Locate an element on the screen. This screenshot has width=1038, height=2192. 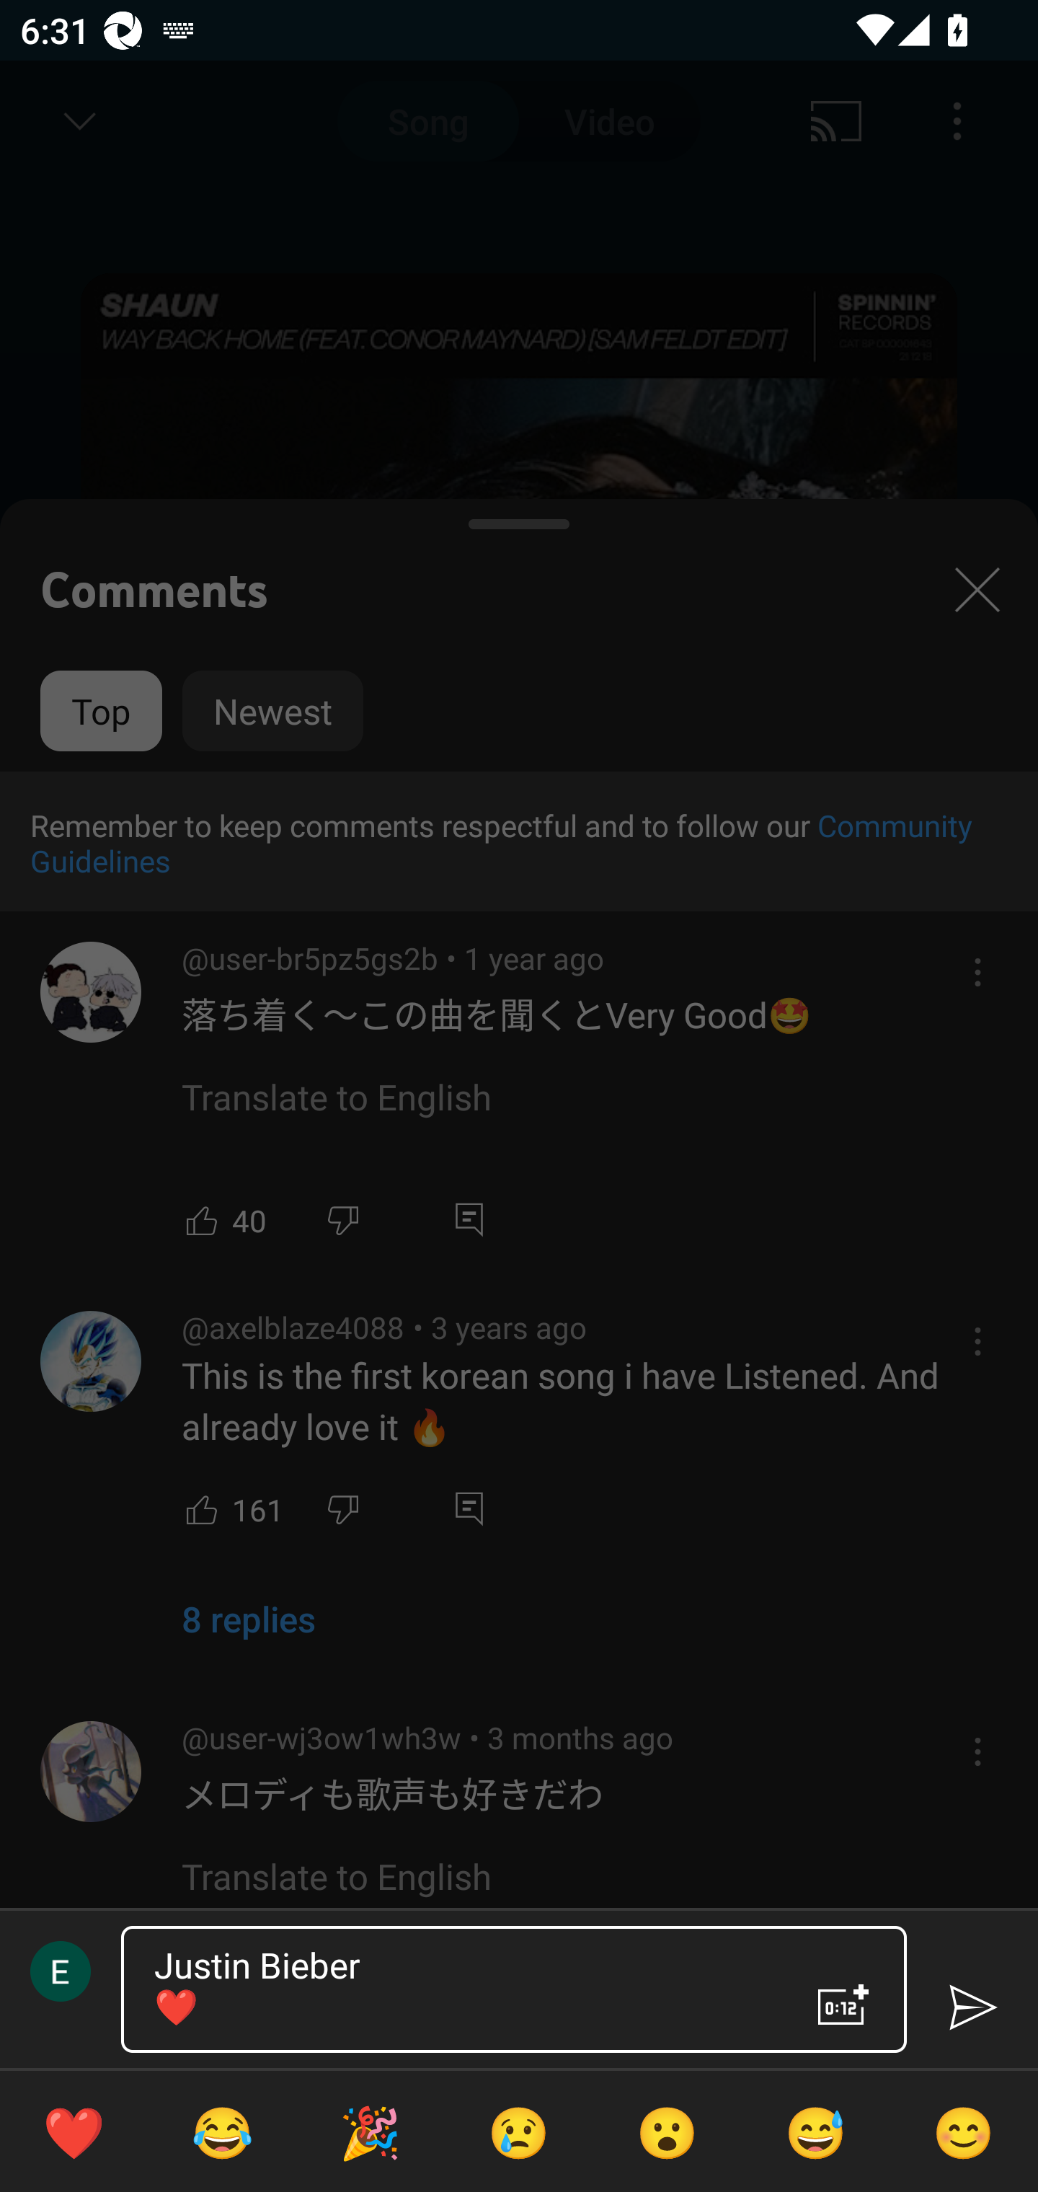
😂 is located at coordinates (222, 2131).